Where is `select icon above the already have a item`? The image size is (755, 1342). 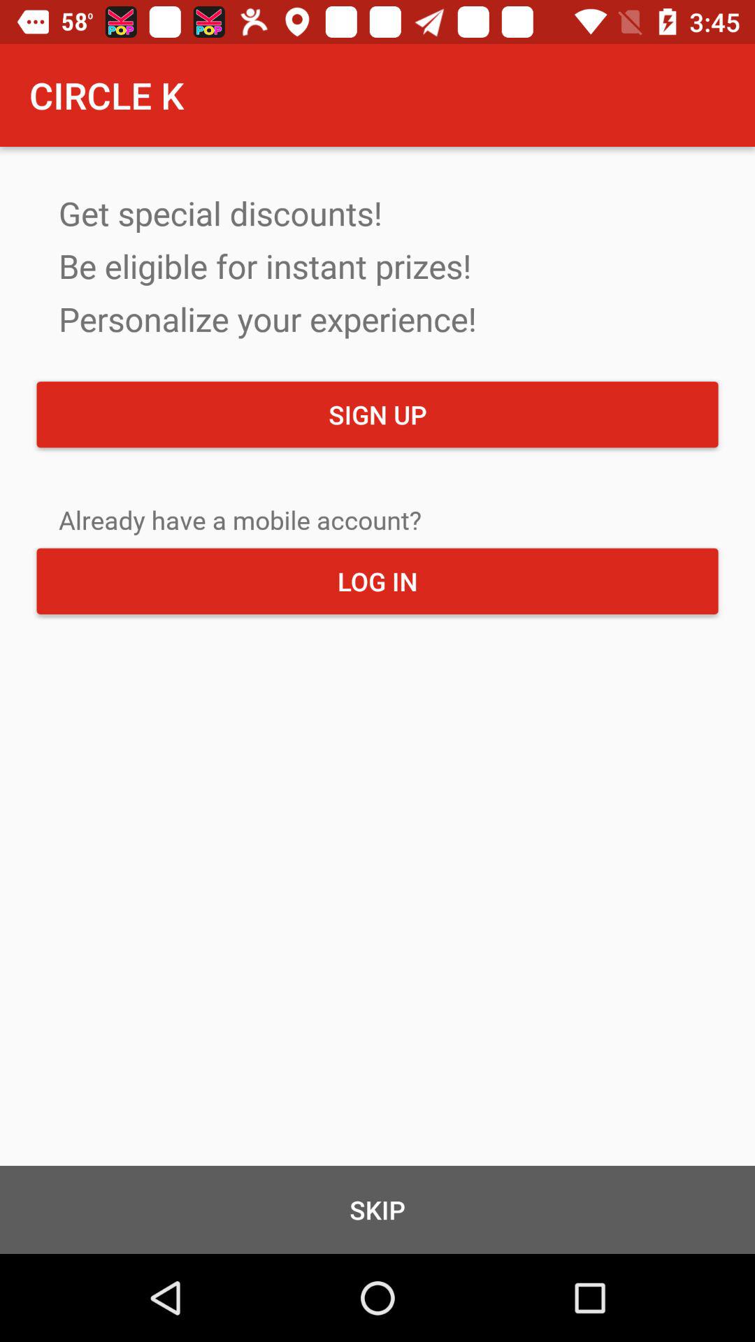 select icon above the already have a item is located at coordinates (377, 414).